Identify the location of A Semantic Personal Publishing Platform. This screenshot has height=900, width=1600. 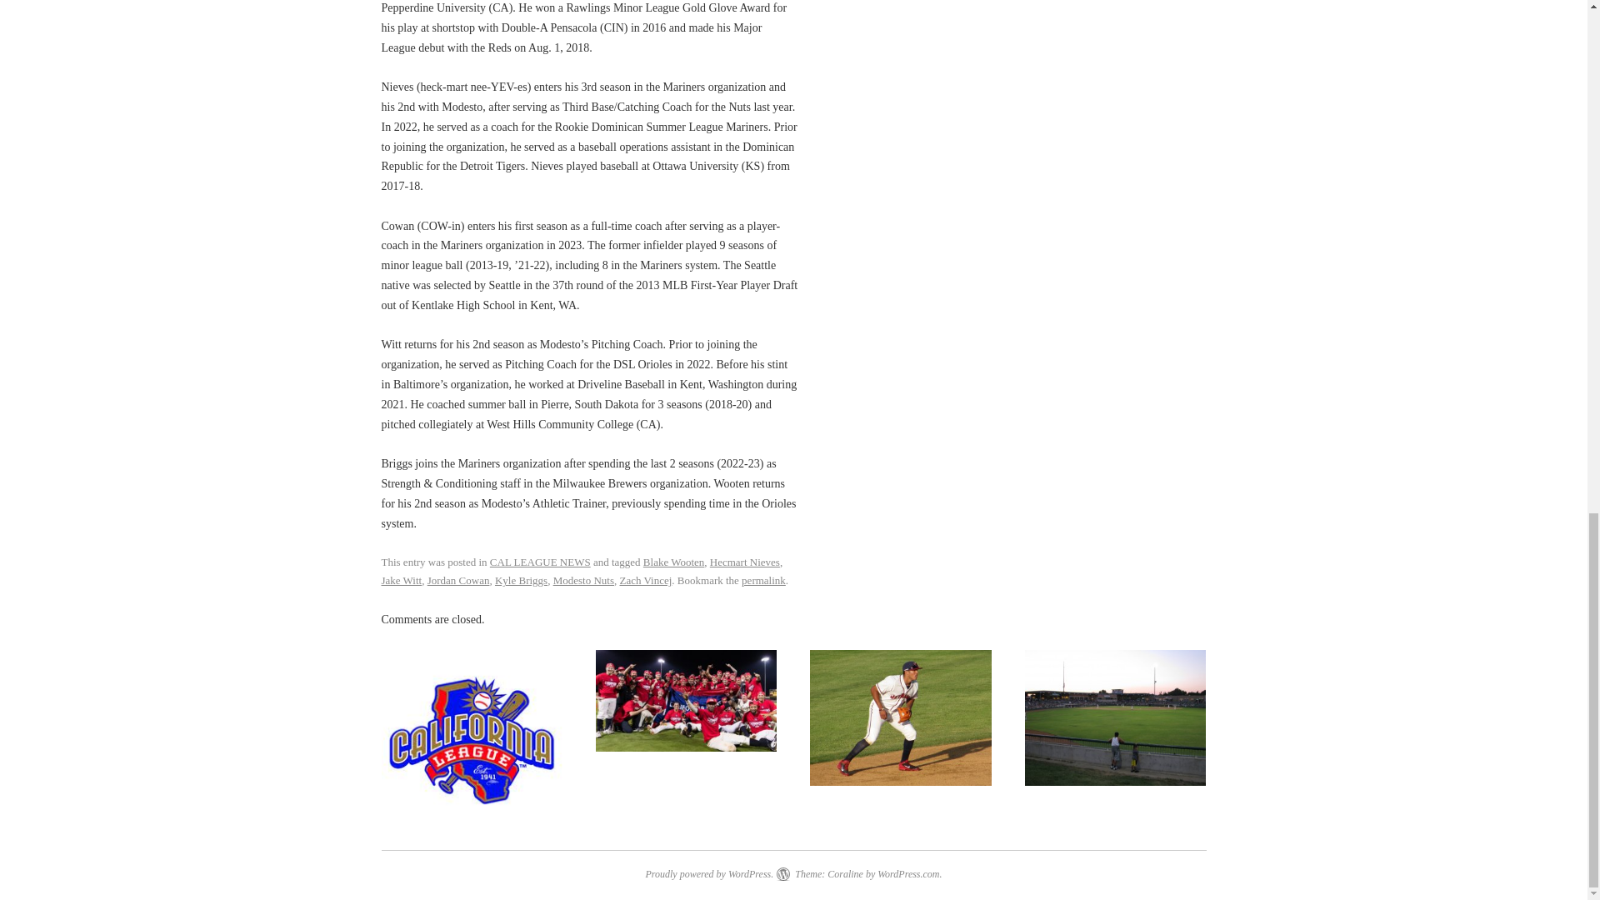
(708, 874).